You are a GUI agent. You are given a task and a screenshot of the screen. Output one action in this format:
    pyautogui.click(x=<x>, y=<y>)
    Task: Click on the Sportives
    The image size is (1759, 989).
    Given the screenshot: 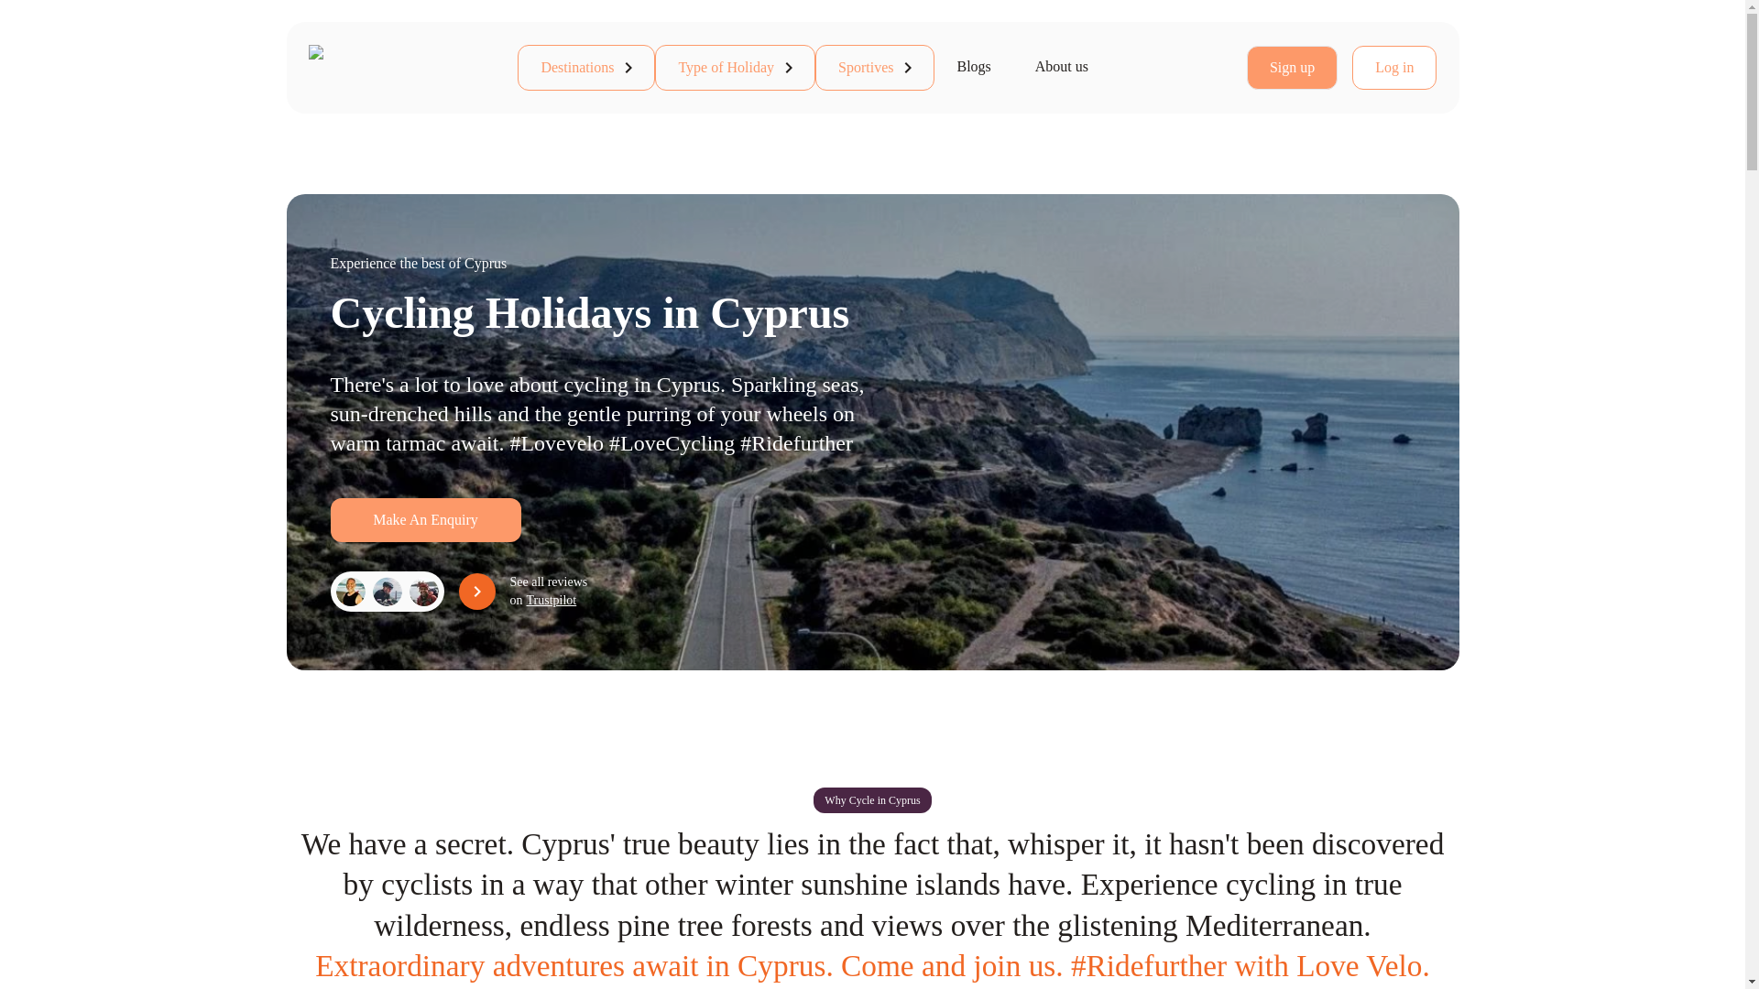 What is the action you would take?
    pyautogui.click(x=874, y=68)
    